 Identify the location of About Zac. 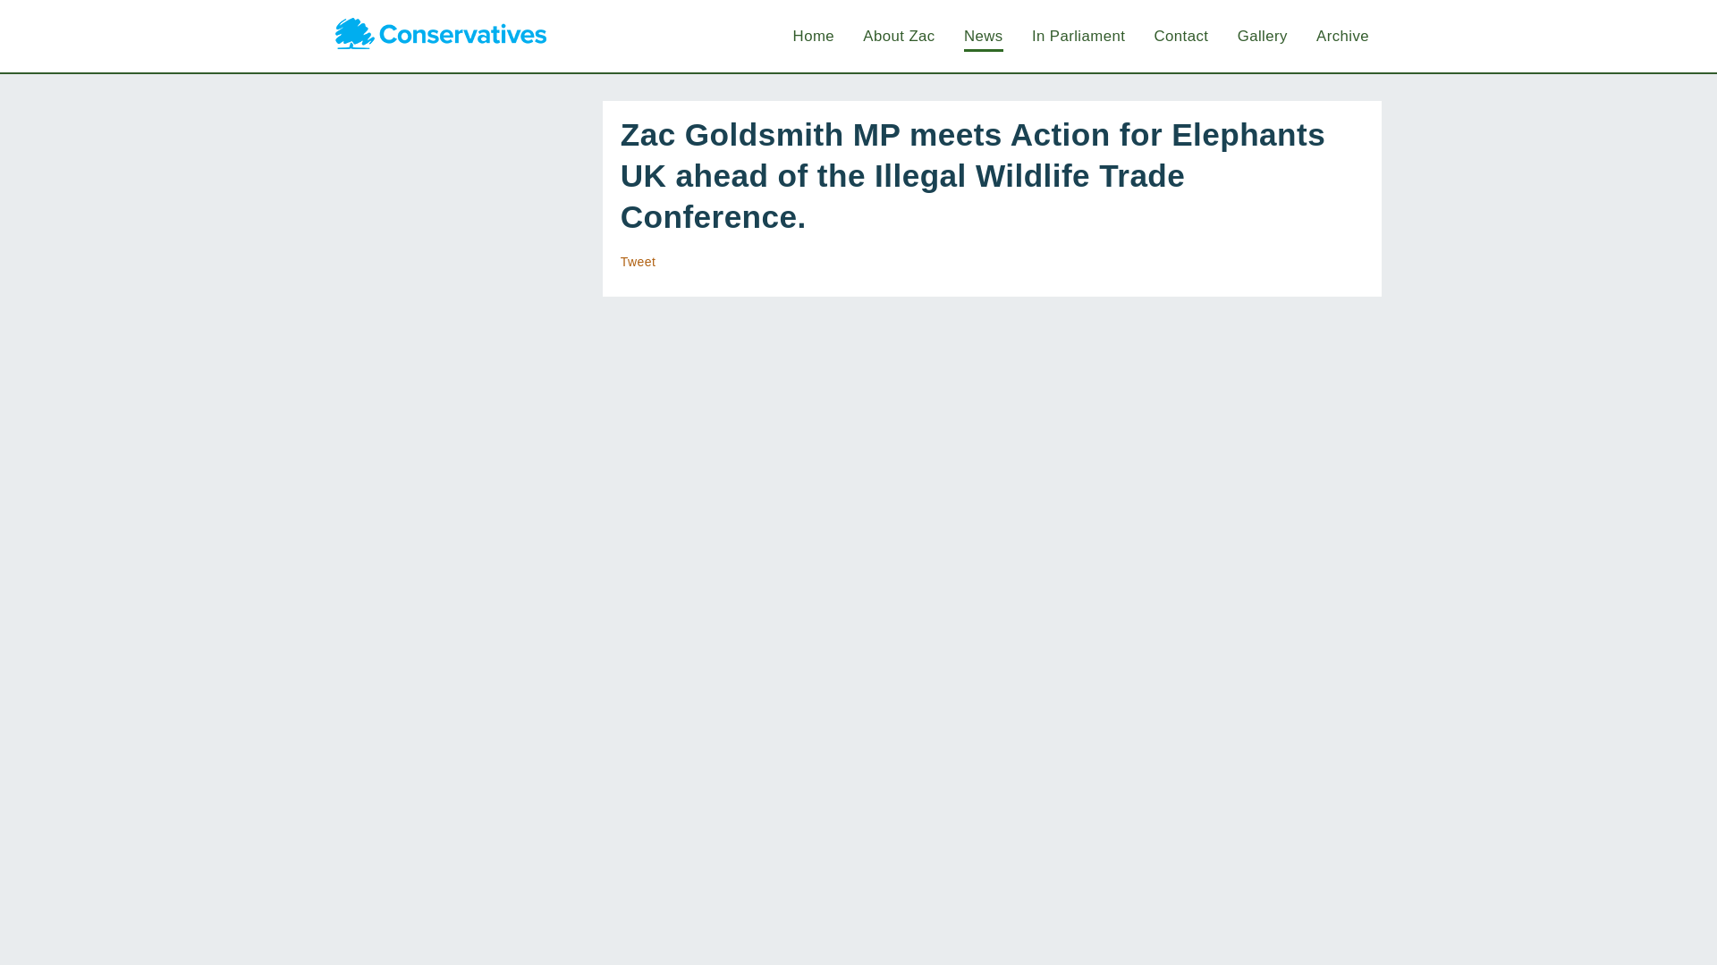
(898, 36).